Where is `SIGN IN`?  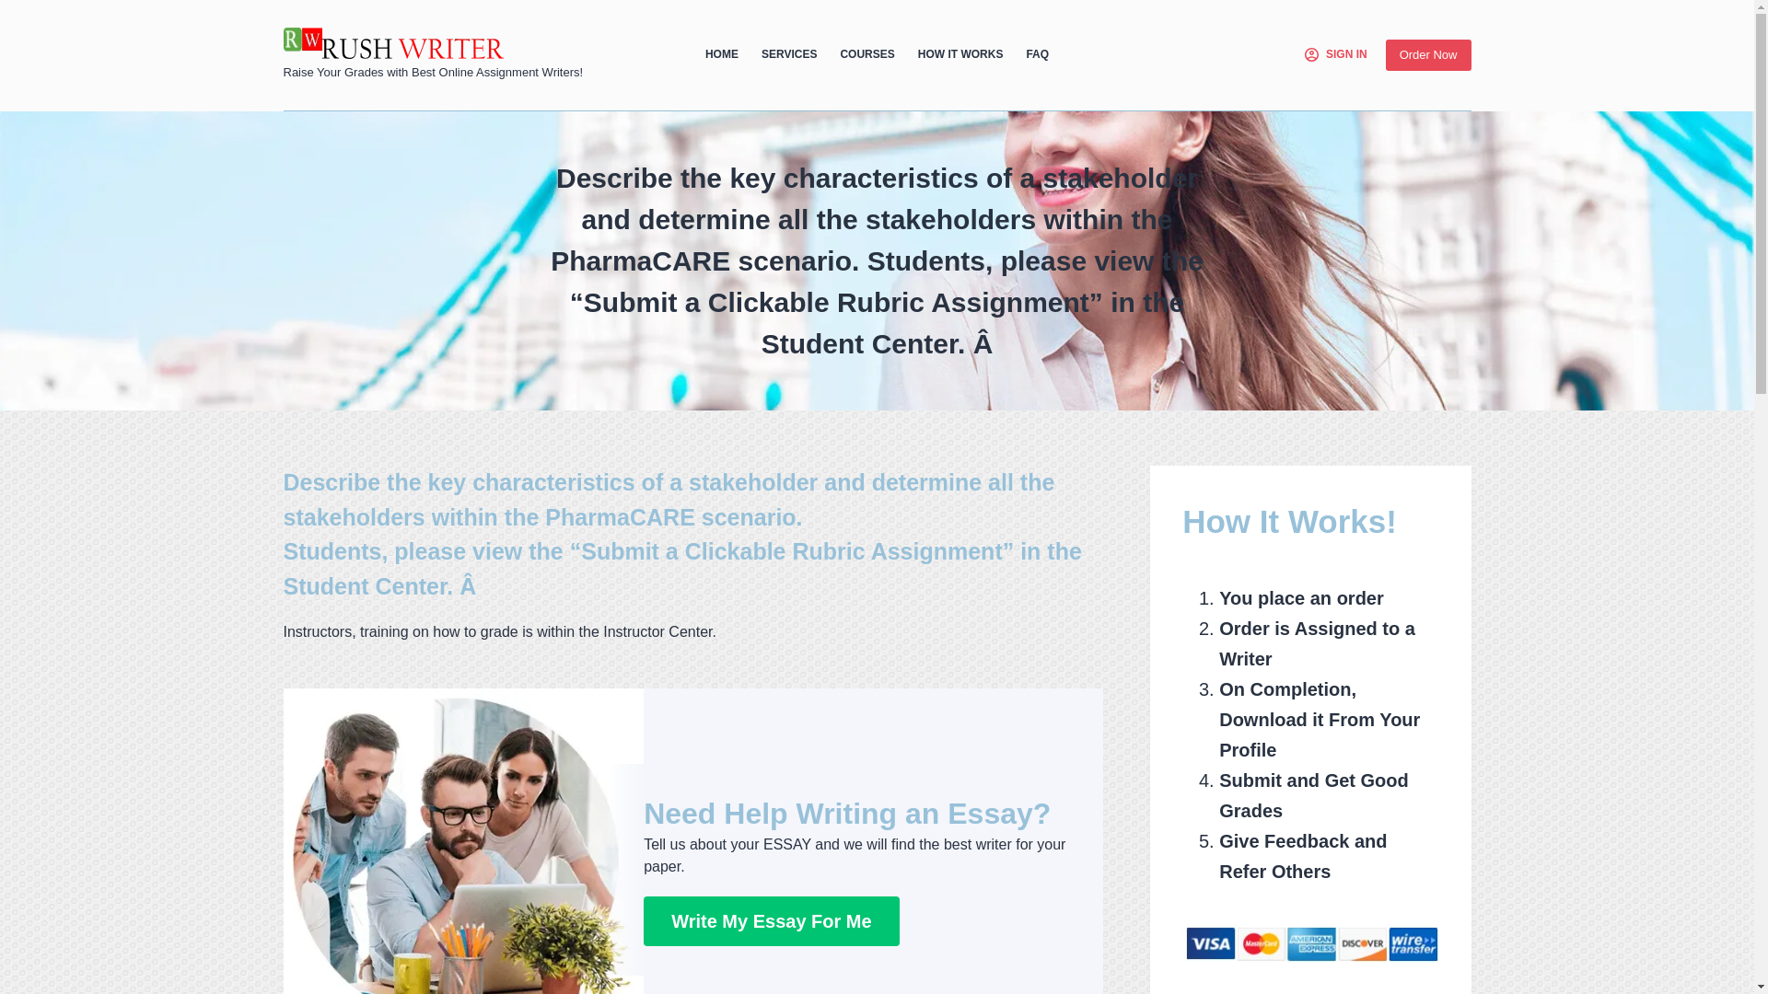
SIGN IN is located at coordinates (1335, 55).